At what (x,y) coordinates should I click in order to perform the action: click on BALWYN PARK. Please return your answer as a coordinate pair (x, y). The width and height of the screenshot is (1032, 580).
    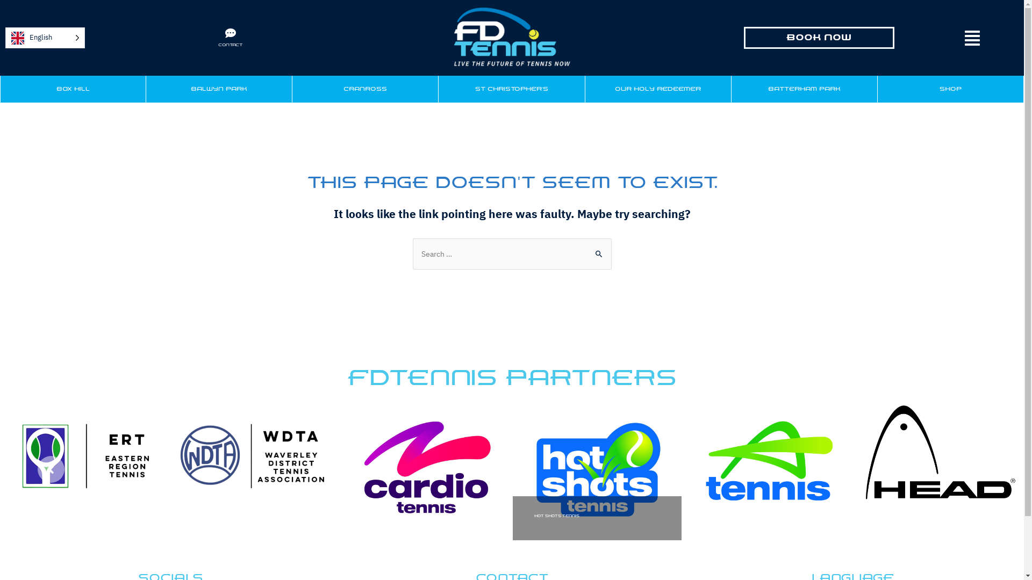
    Looking at the image, I should click on (219, 89).